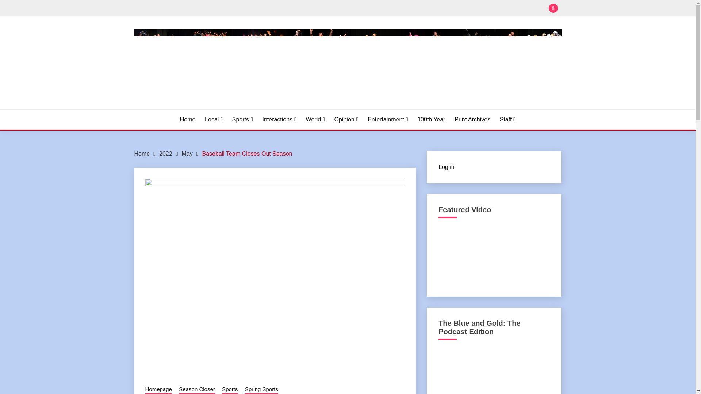 The width and height of the screenshot is (701, 394). Describe the element at coordinates (247, 153) in the screenshot. I see `Baseball Team Closes Out Season` at that location.